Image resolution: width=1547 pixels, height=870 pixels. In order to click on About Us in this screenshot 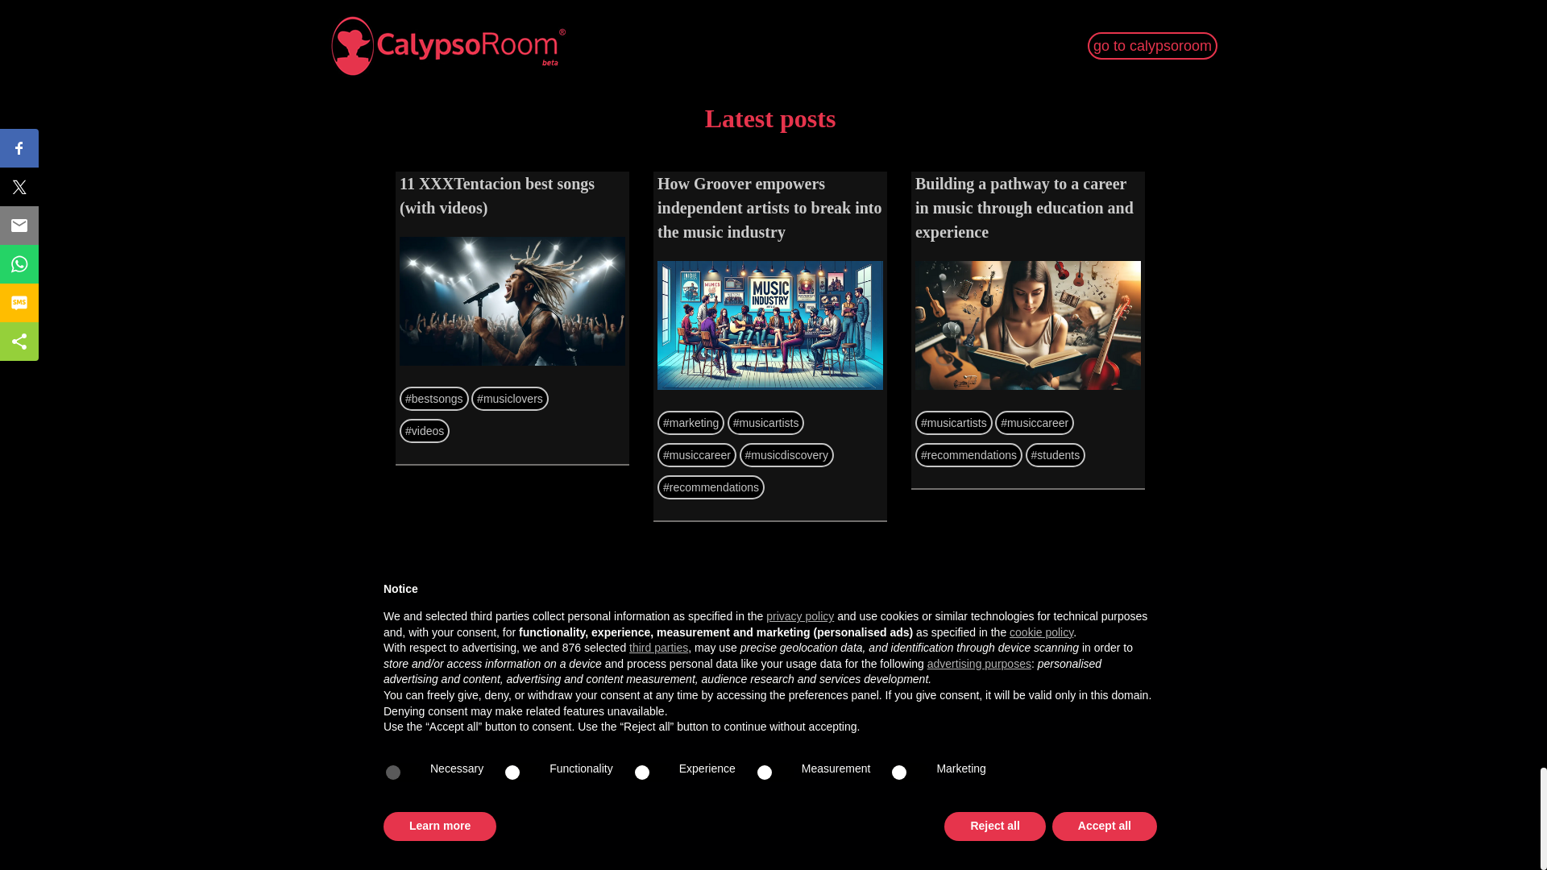, I will do `click(804, 690)`.